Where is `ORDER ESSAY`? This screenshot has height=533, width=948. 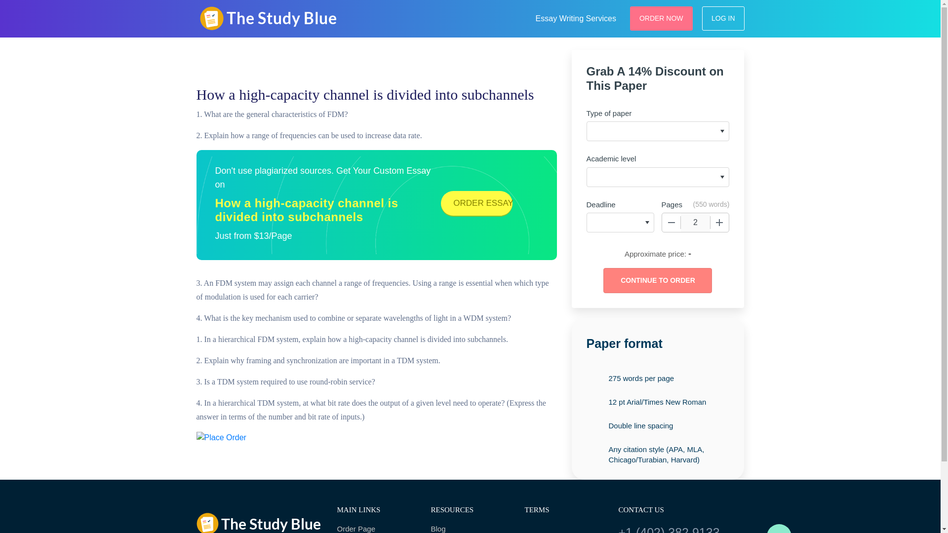 ORDER ESSAY is located at coordinates (476, 203).